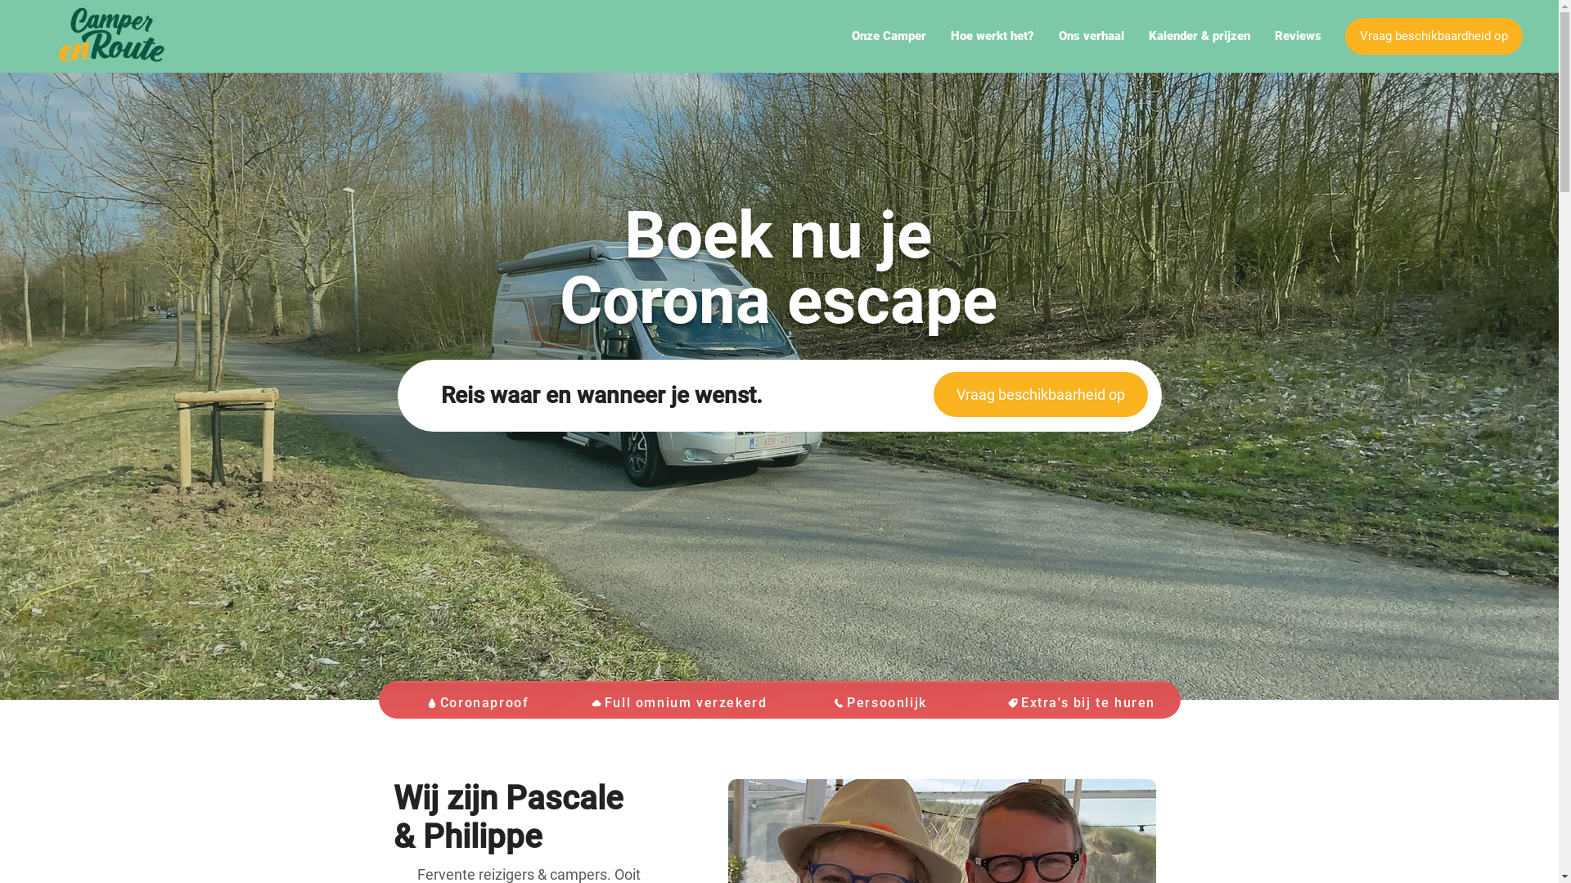 This screenshot has height=883, width=1571. I want to click on Onze Camper, so click(889, 36).